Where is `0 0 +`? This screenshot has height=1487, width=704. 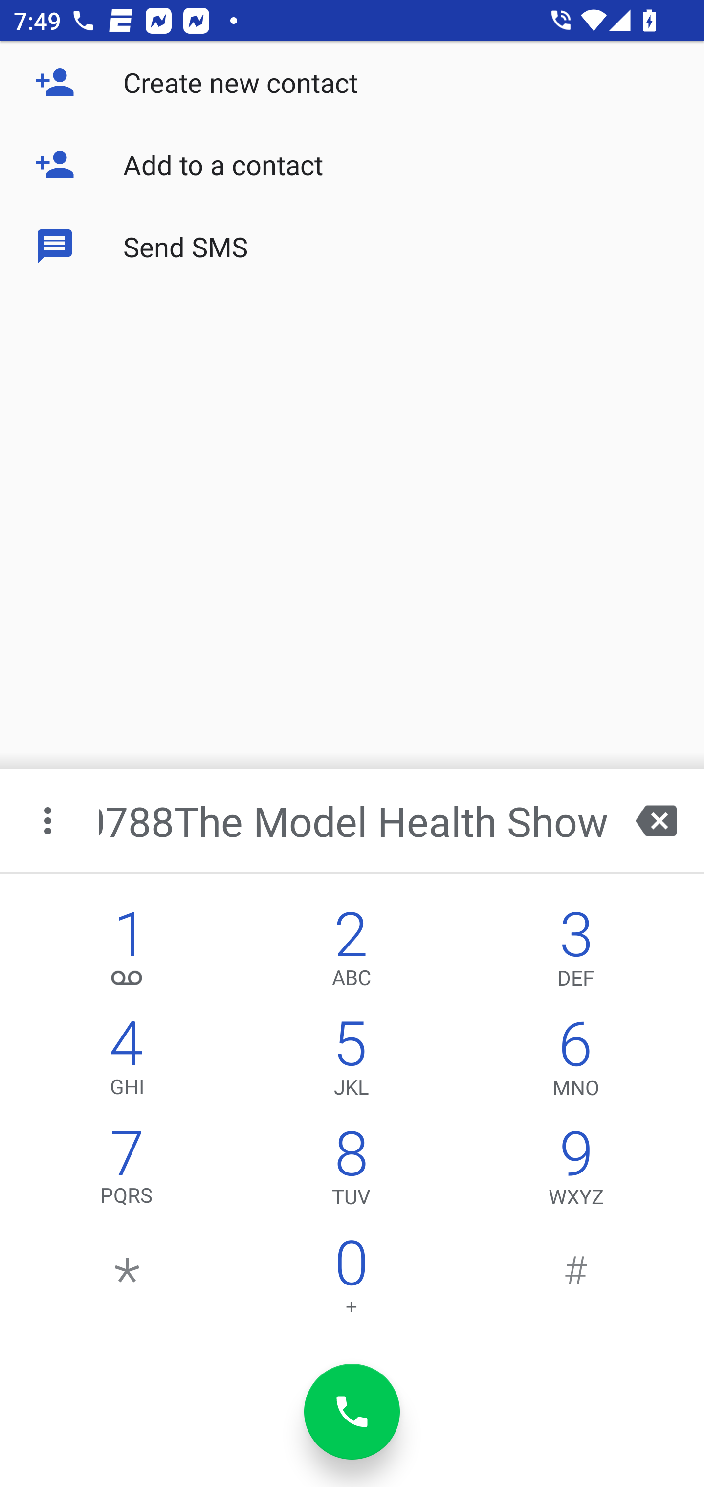 0 0 + is located at coordinates (351, 1282).